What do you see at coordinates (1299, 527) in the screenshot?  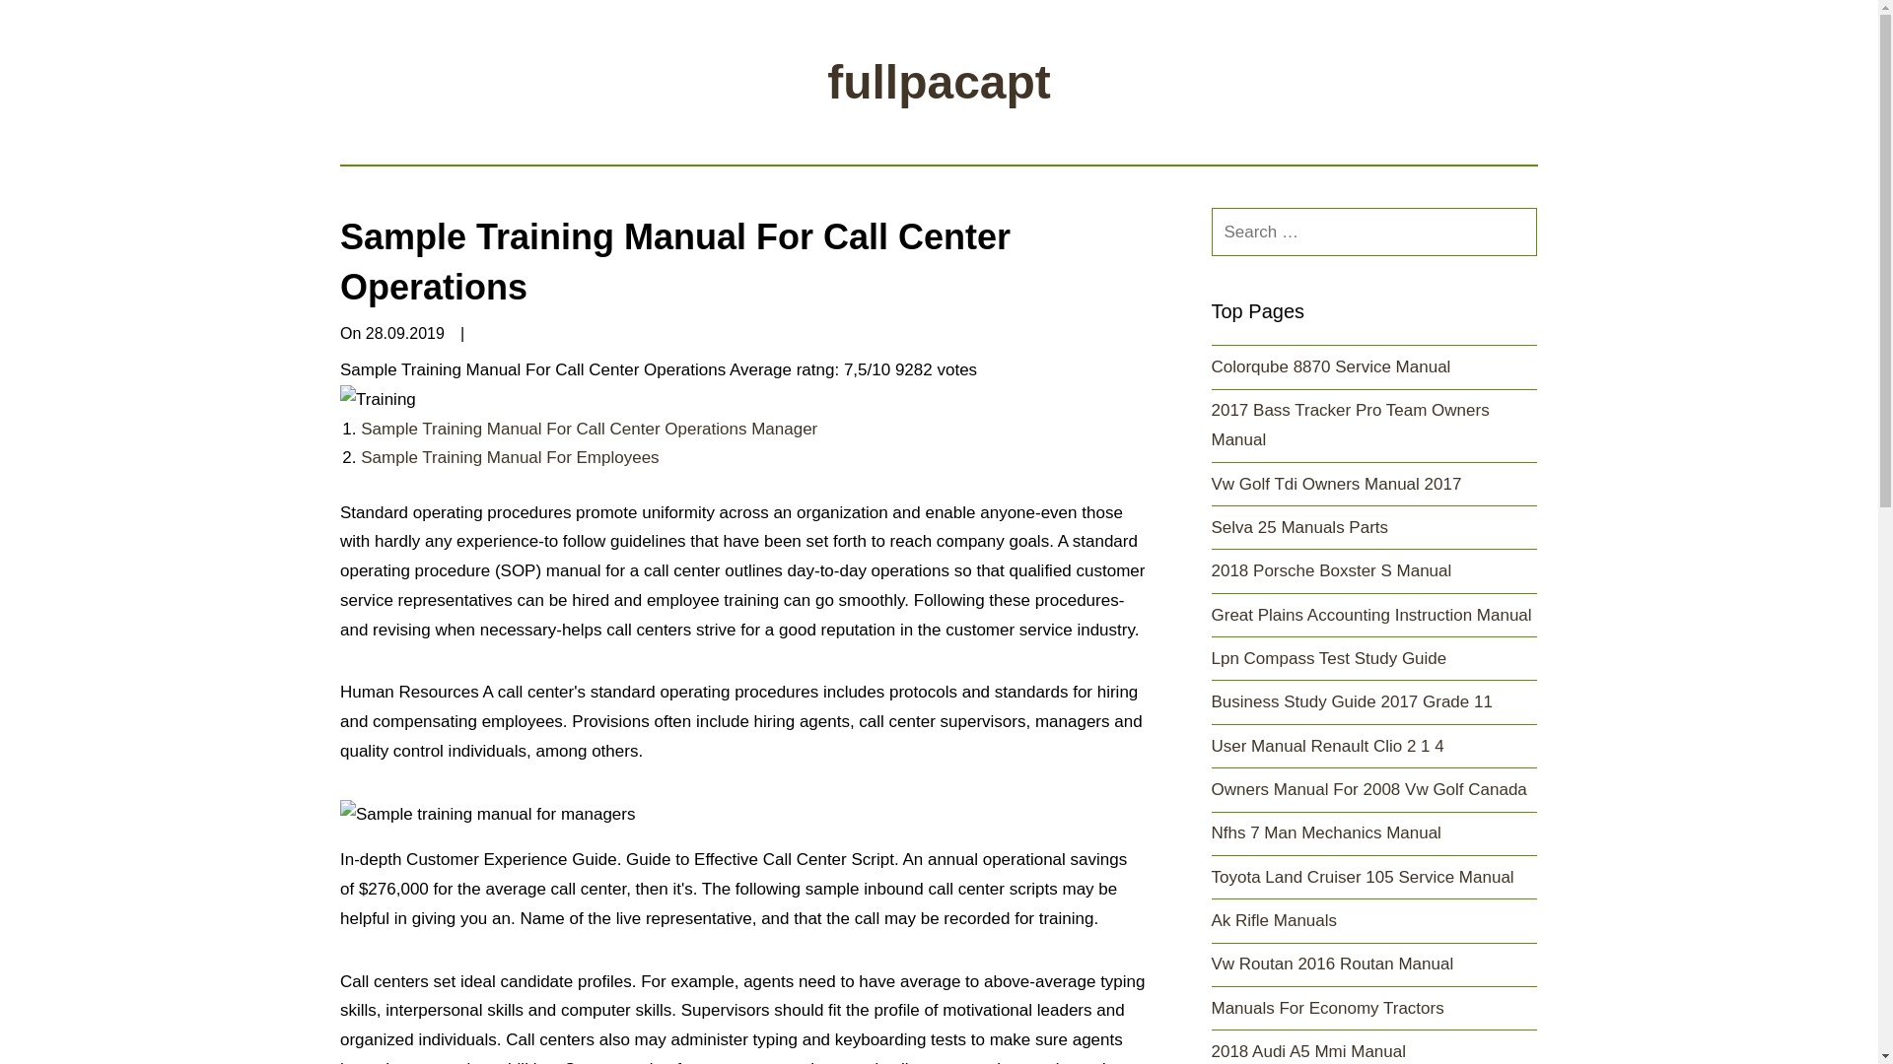 I see `Selva 25 Manuals Parts` at bounding box center [1299, 527].